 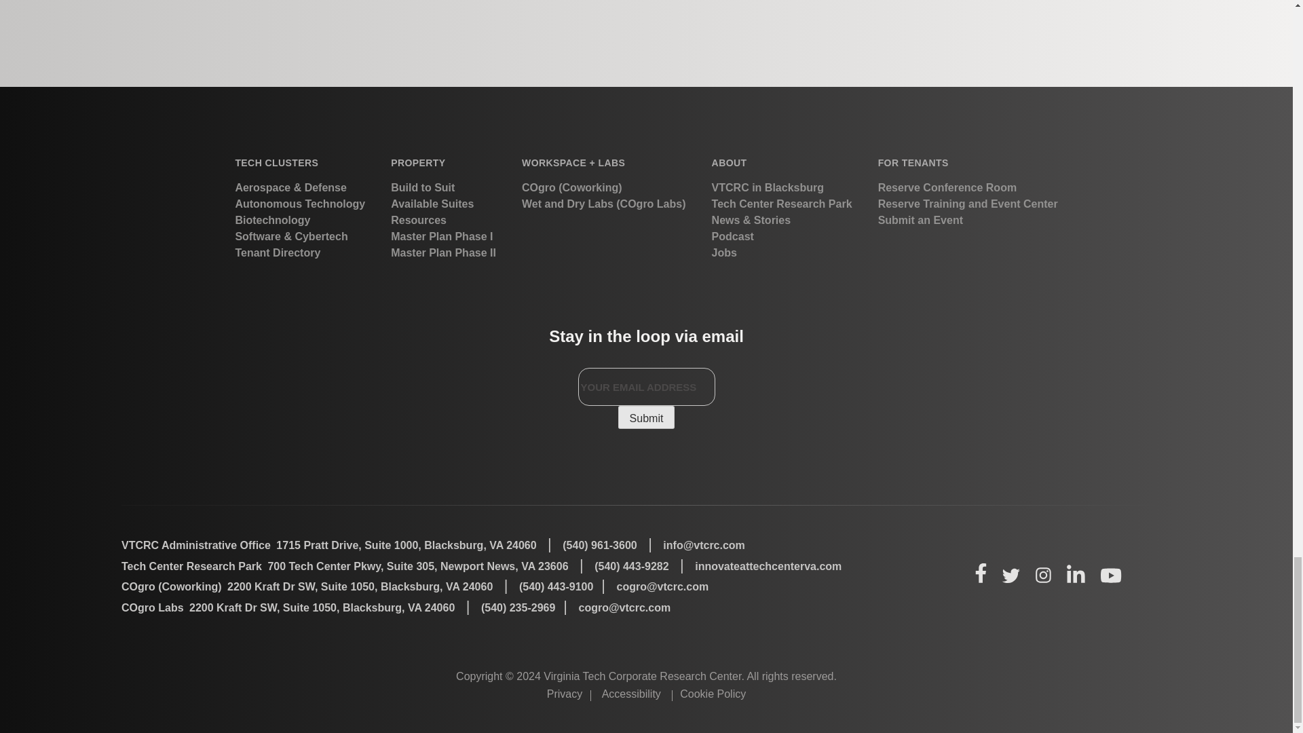 I want to click on Submit, so click(x=646, y=417).